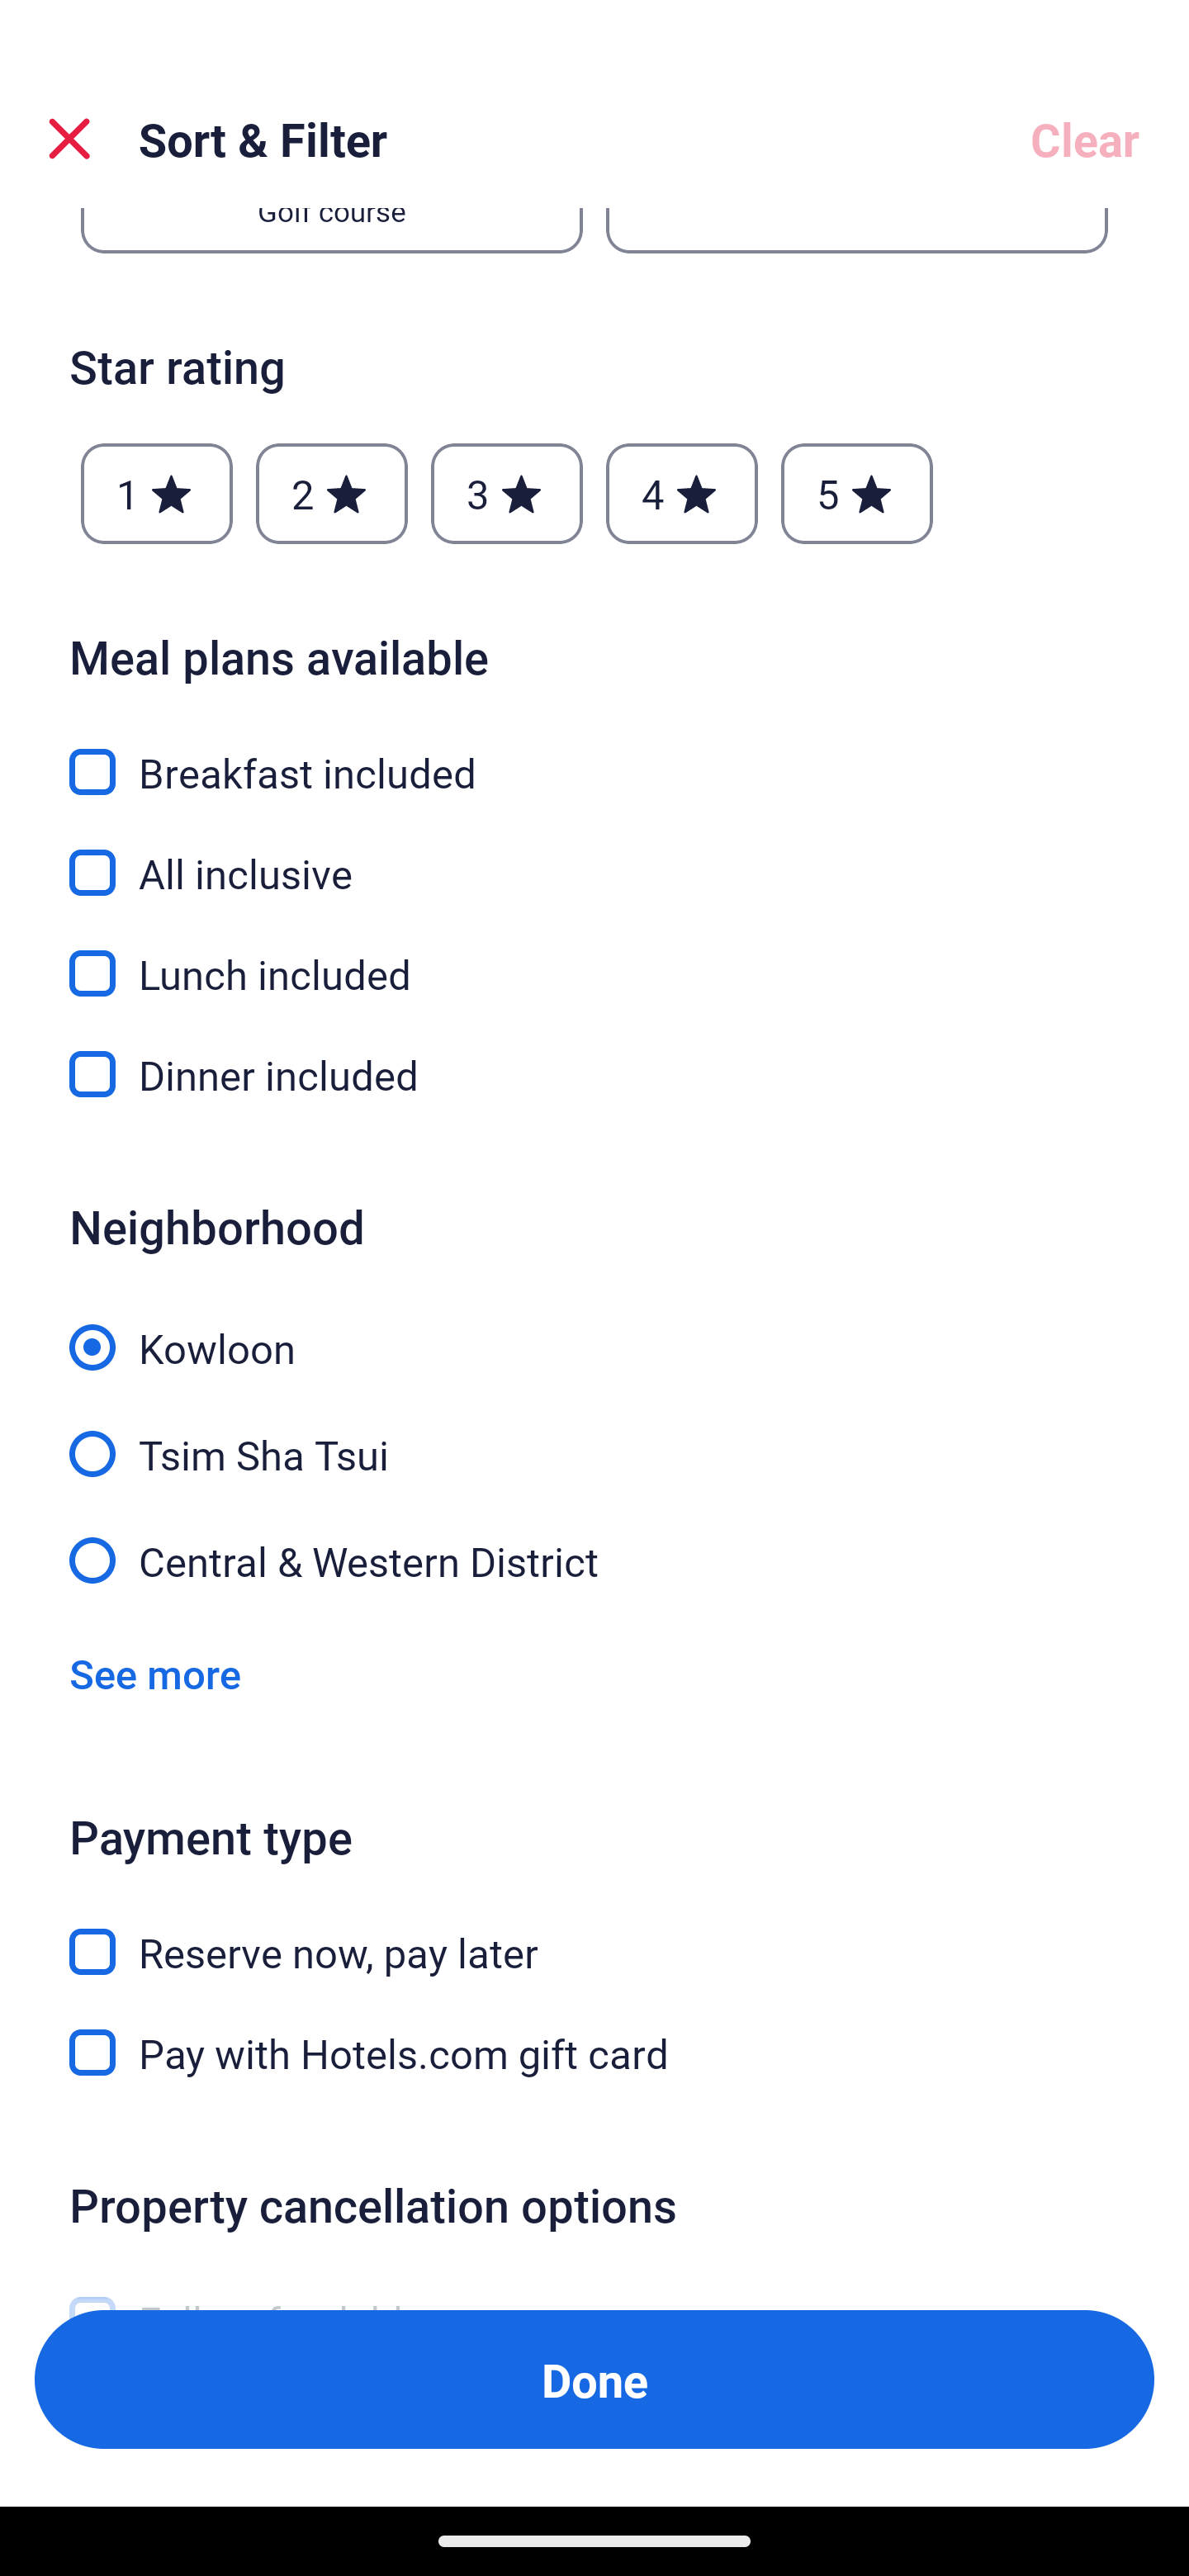 This screenshot has height=2576, width=1189. I want to click on Central & Western District, so click(594, 1558).